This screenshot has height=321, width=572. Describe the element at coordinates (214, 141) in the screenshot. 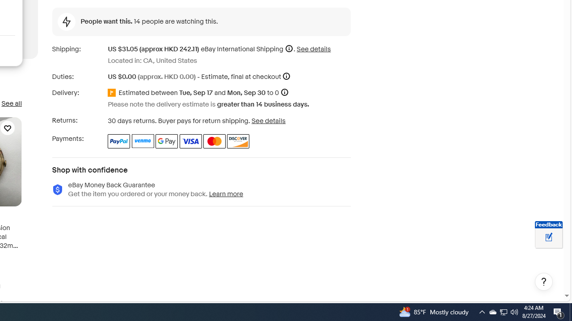

I see `Master Card` at that location.